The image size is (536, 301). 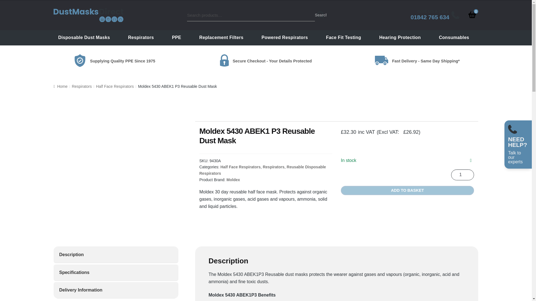 I want to click on 1, so click(x=462, y=175).